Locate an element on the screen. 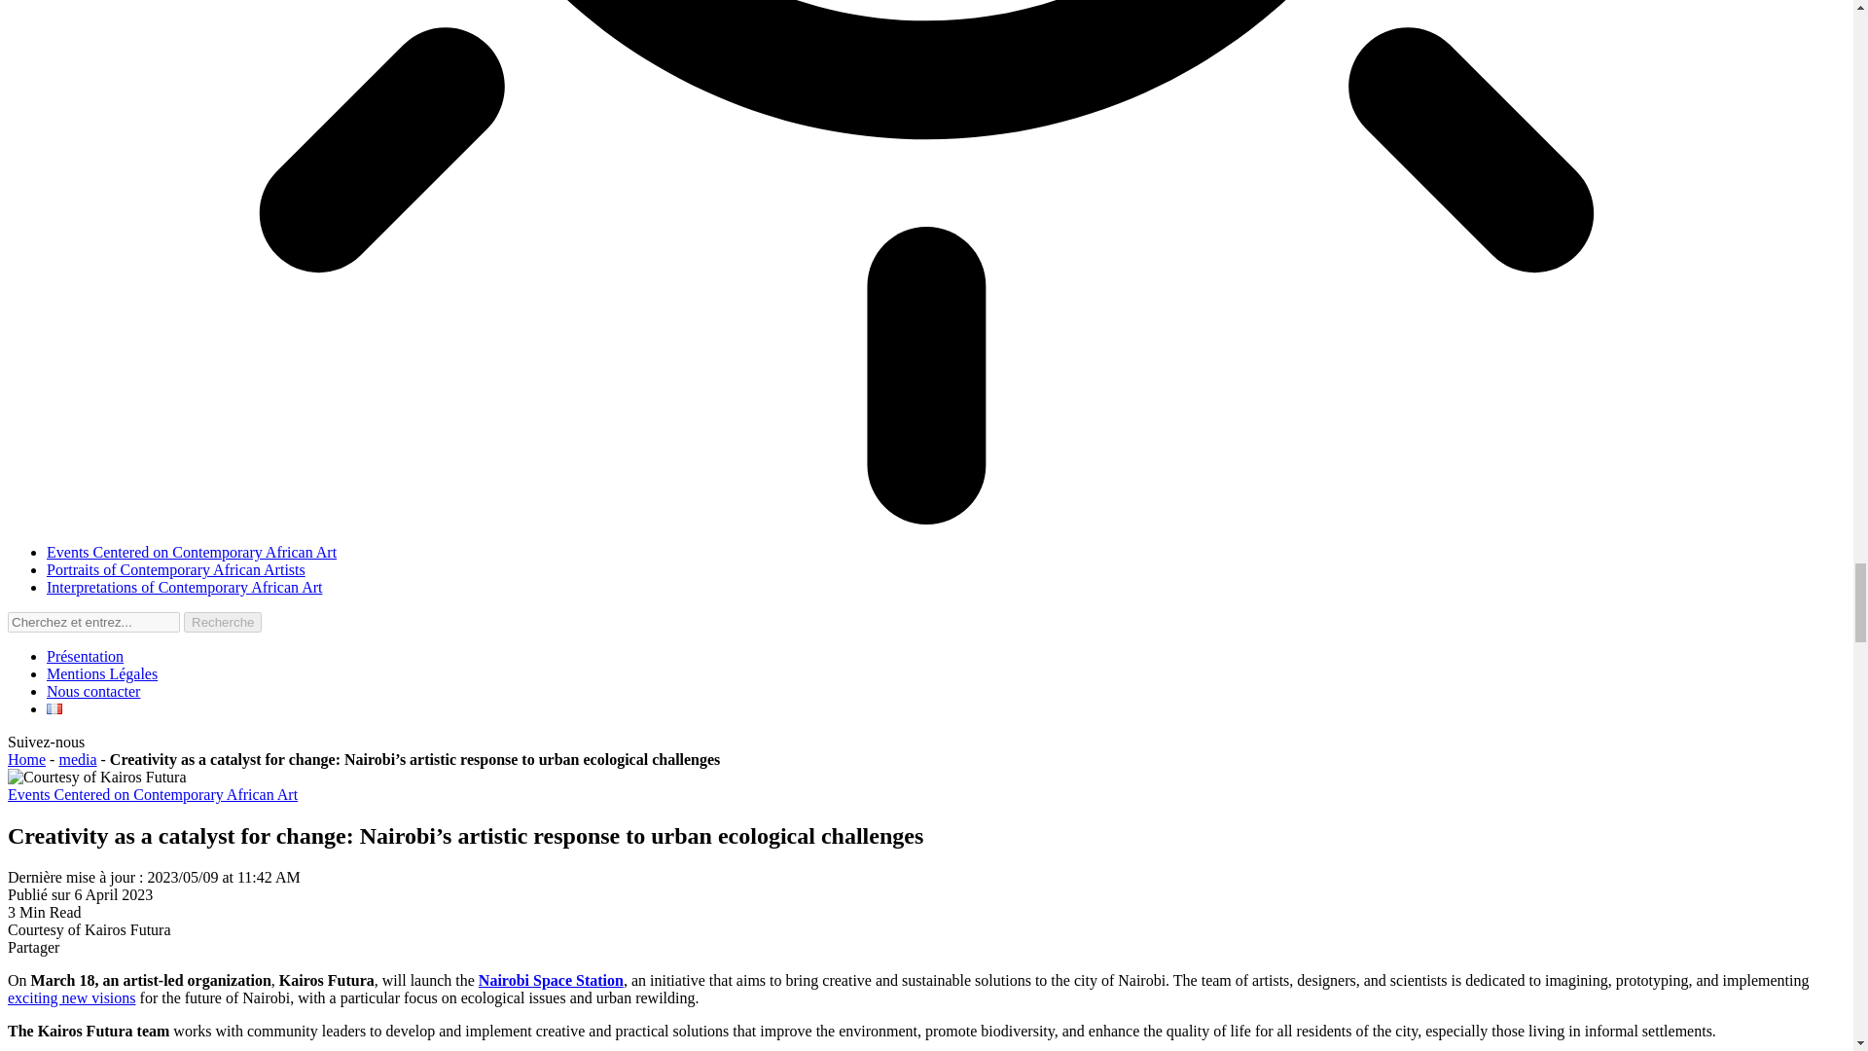  Home is located at coordinates (25, 759).